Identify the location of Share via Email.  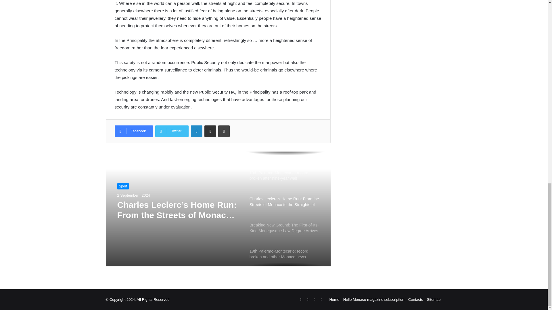
(210, 131).